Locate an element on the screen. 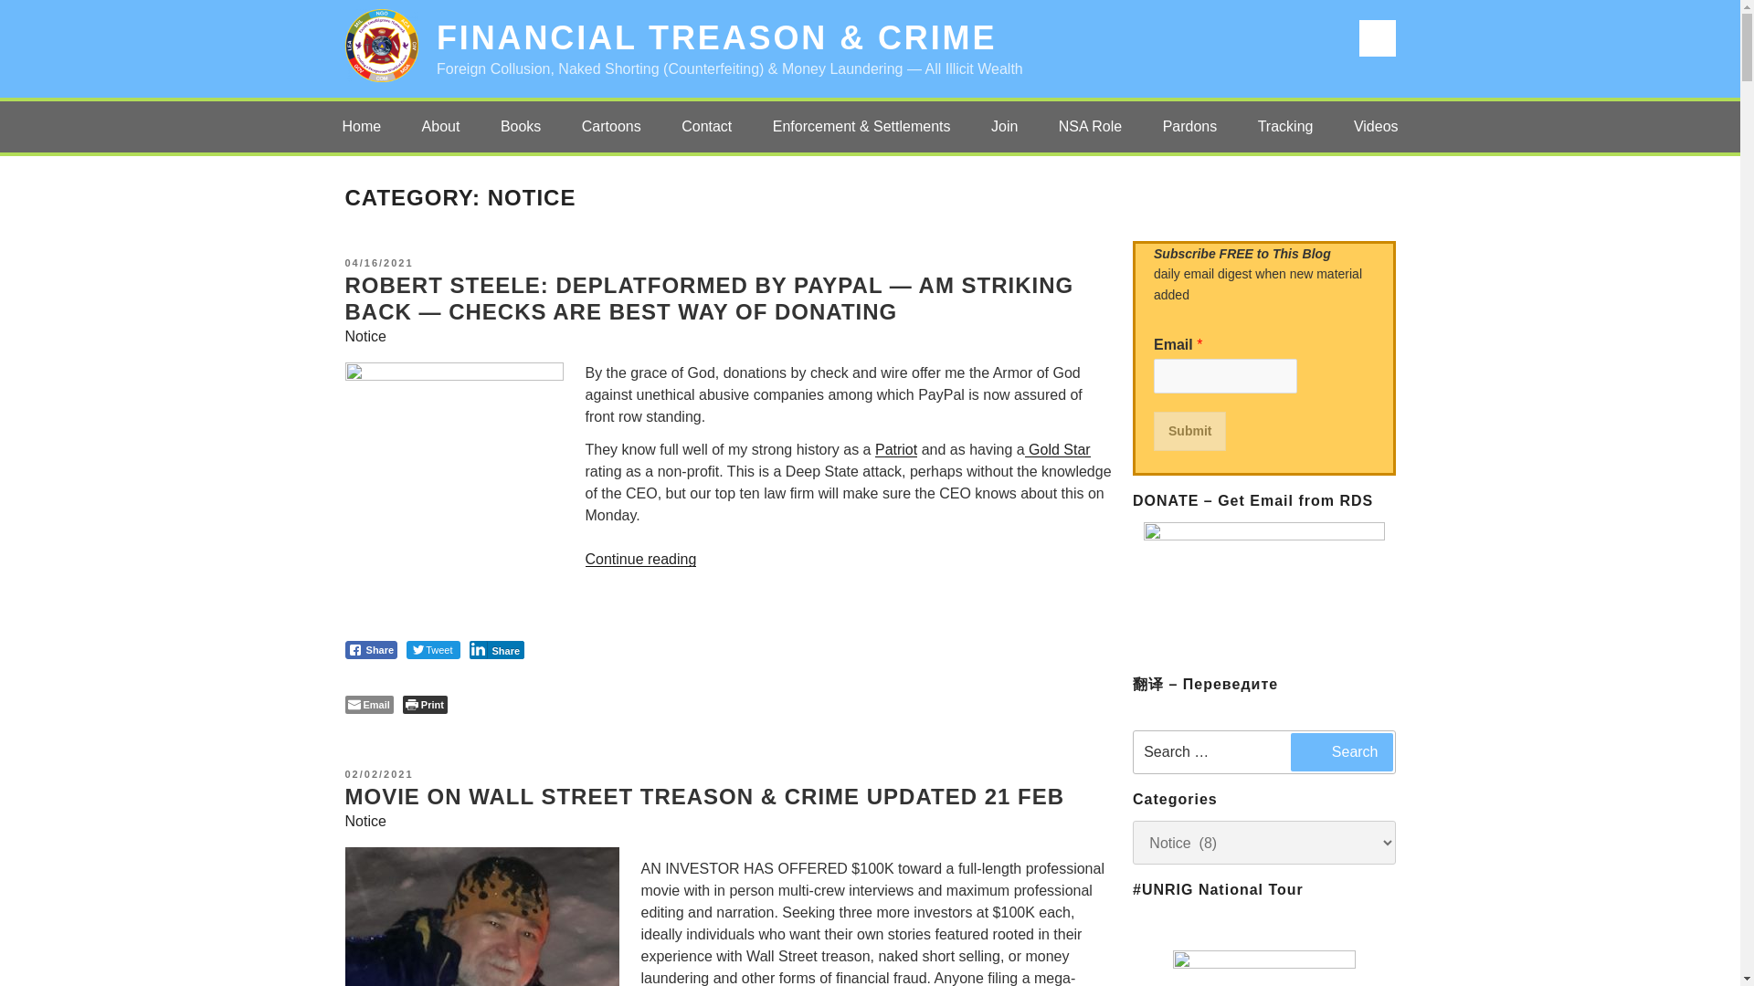  Tracking is located at coordinates (1285, 127).